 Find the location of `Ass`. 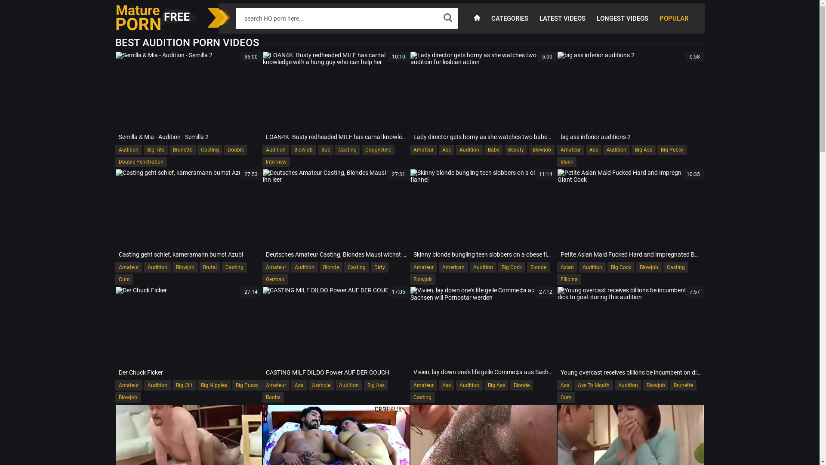

Ass is located at coordinates (299, 385).